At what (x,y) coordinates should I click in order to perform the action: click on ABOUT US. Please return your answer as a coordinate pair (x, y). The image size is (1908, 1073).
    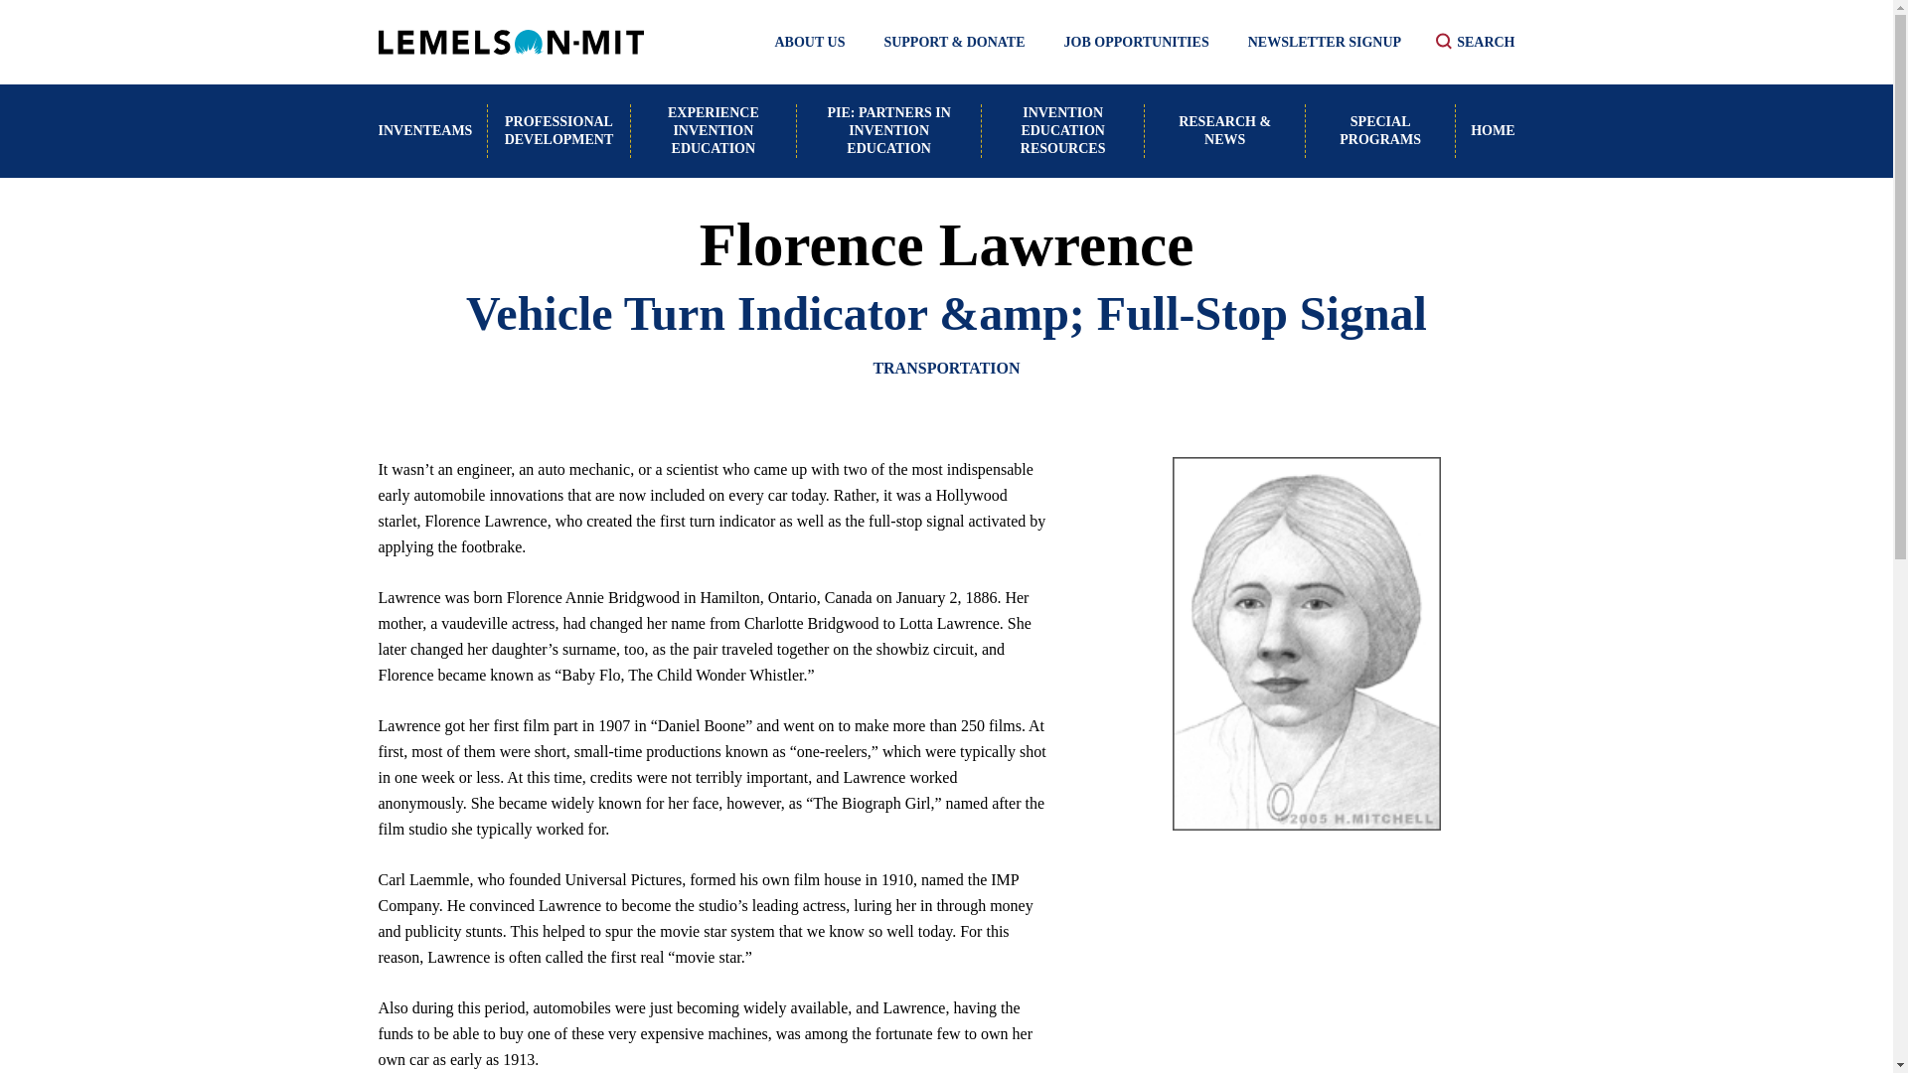
    Looking at the image, I should click on (809, 42).